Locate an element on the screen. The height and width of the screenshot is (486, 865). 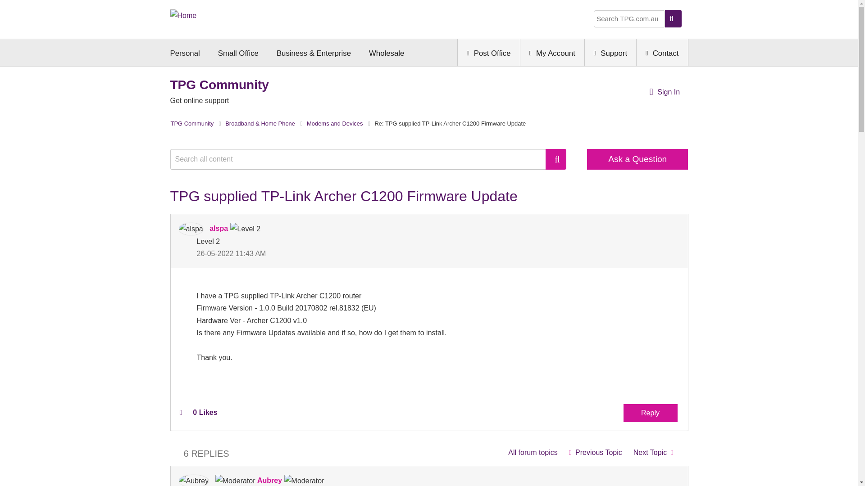
My nbn wifi is located at coordinates (595, 452).